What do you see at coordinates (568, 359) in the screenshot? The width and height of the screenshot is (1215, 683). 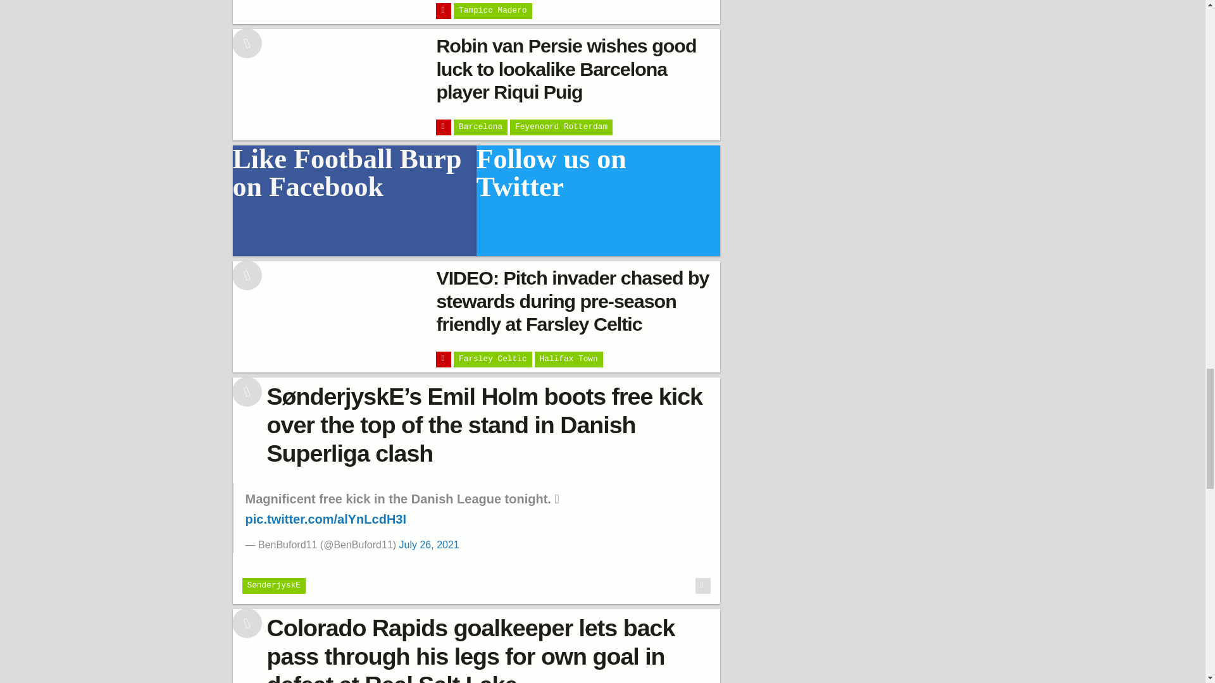 I see `More Halifax Town` at bounding box center [568, 359].